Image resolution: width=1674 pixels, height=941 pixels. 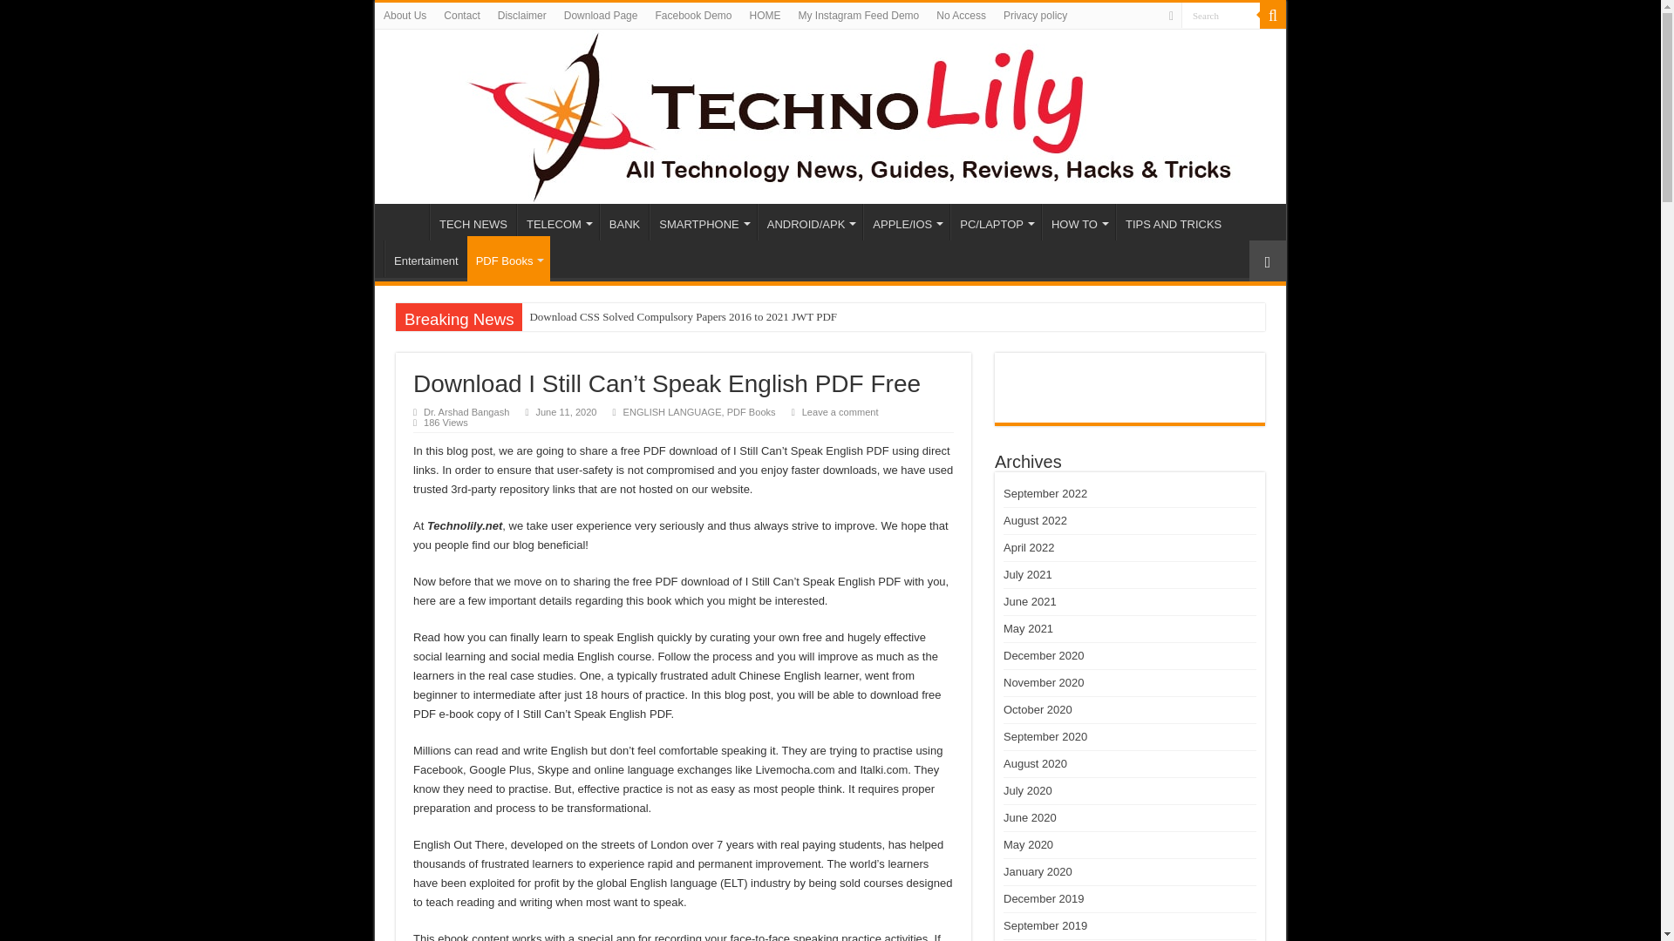 What do you see at coordinates (473, 222) in the screenshot?
I see `TECH NEWS` at bounding box center [473, 222].